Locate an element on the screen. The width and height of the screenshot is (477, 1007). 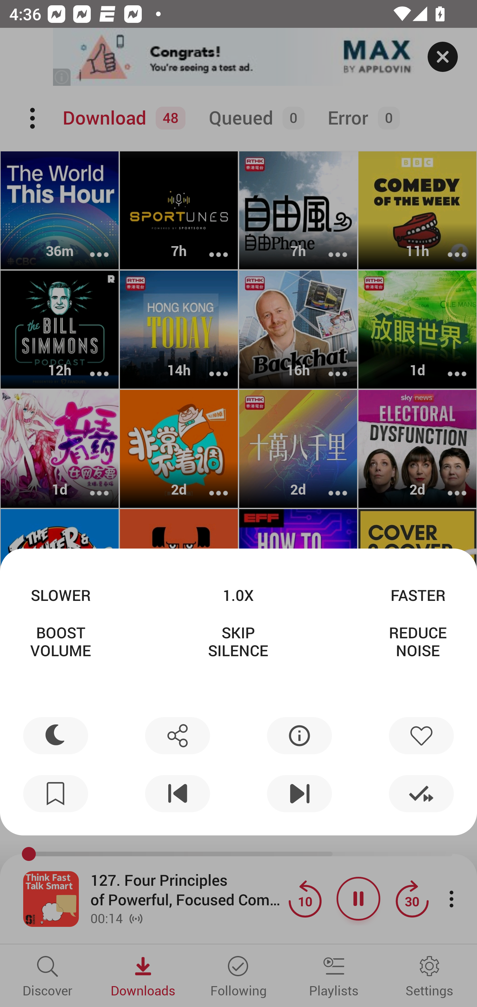
FASTER is located at coordinates (418, 595).